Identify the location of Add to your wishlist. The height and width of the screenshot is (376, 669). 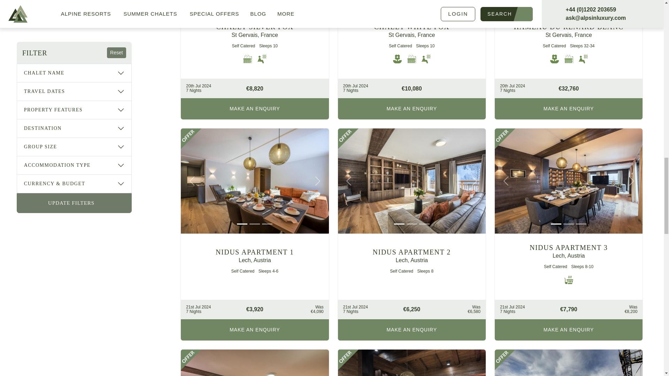
(632, 139).